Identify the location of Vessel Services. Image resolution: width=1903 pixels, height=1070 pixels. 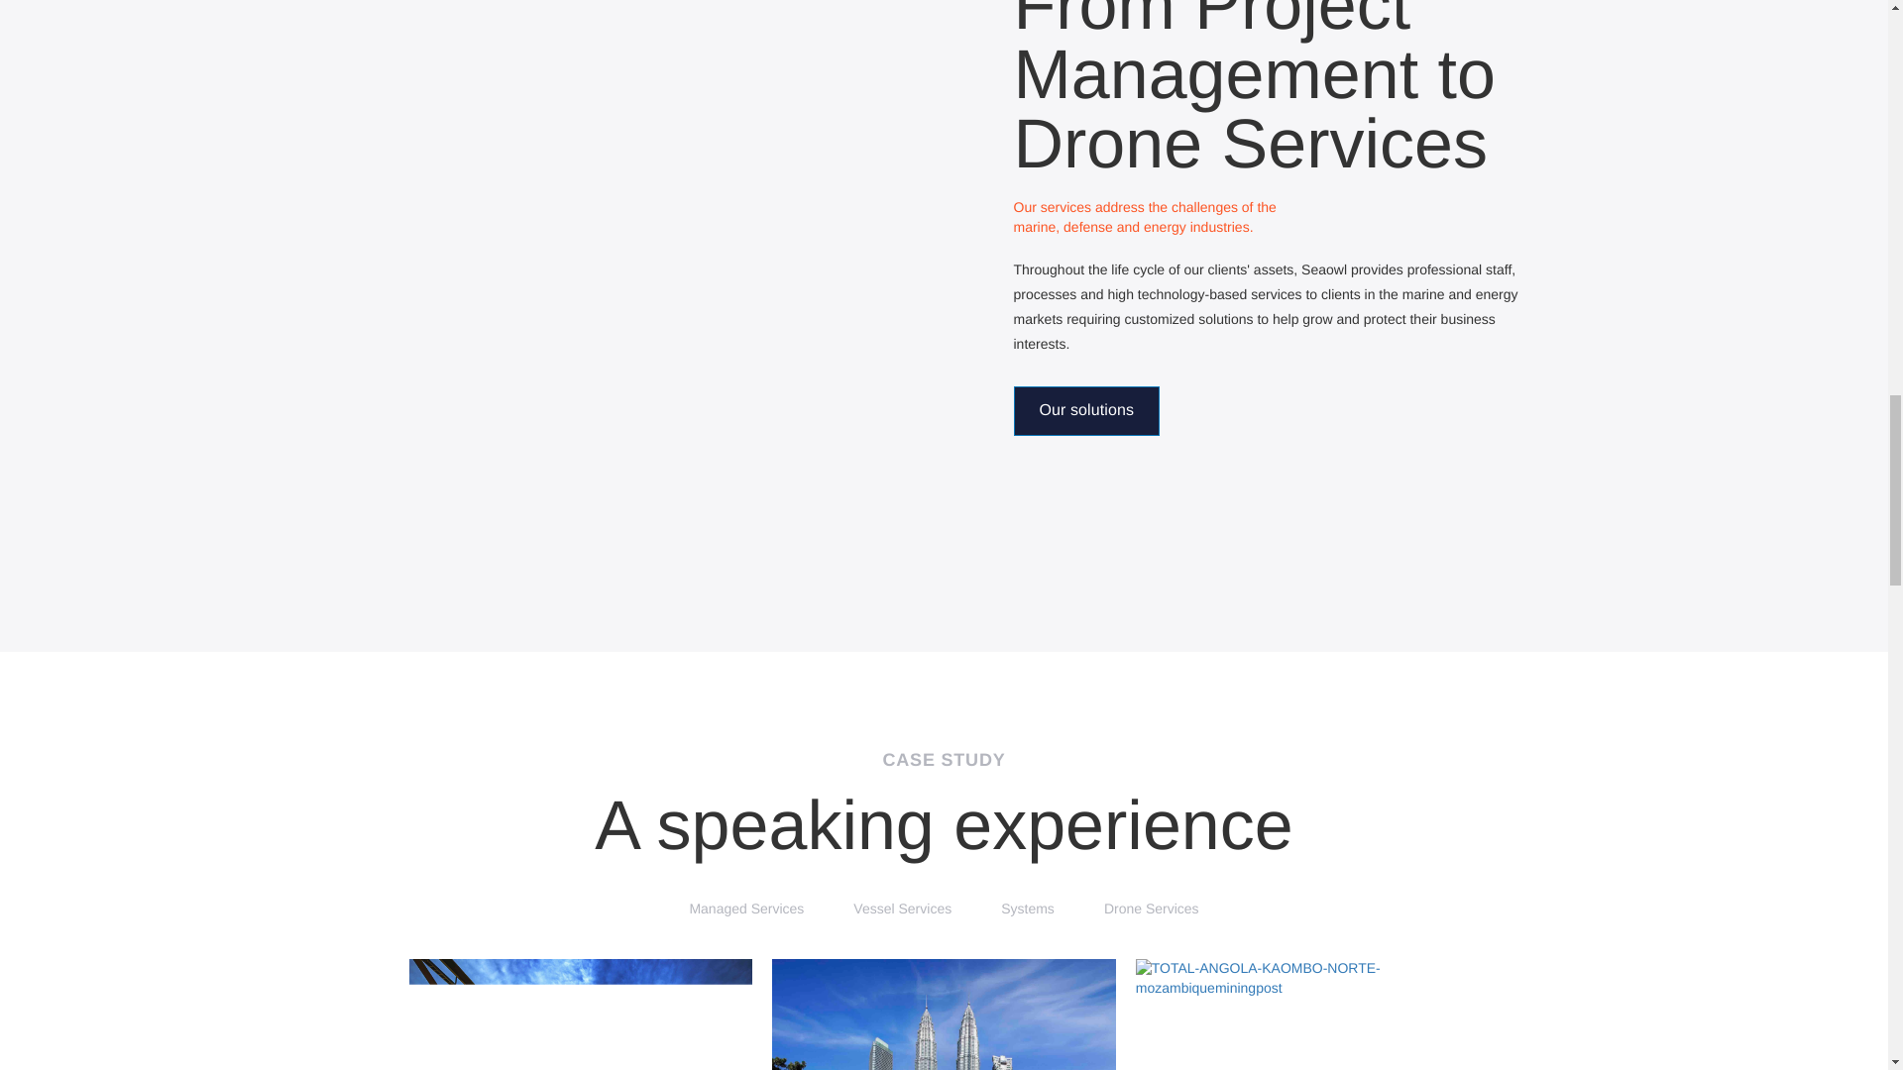
(902, 909).